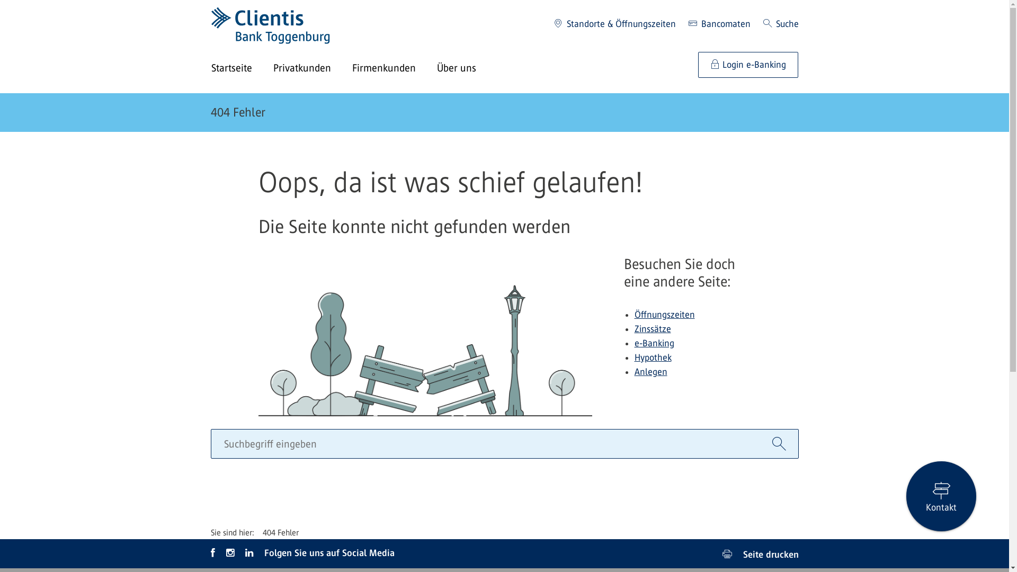 Image resolution: width=1017 pixels, height=572 pixels. I want to click on Hypothek, so click(653, 358).